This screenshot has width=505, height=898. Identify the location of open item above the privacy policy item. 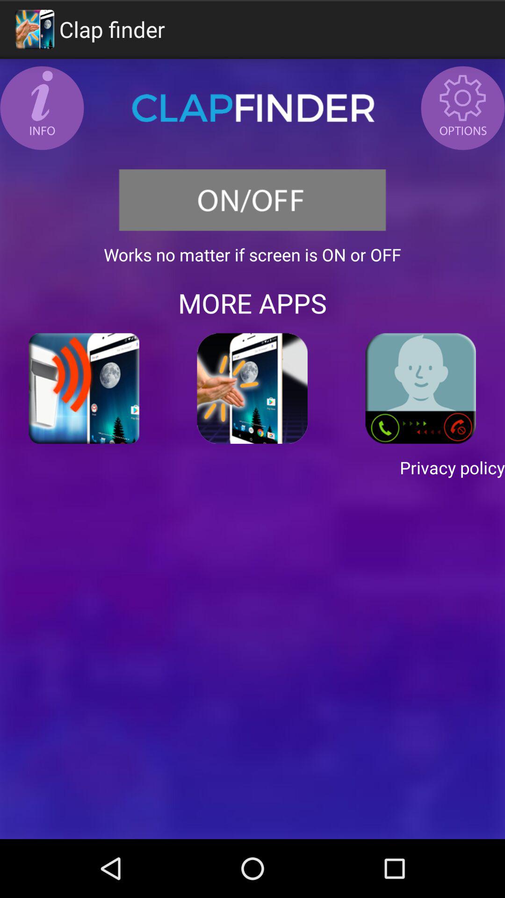
(84, 388).